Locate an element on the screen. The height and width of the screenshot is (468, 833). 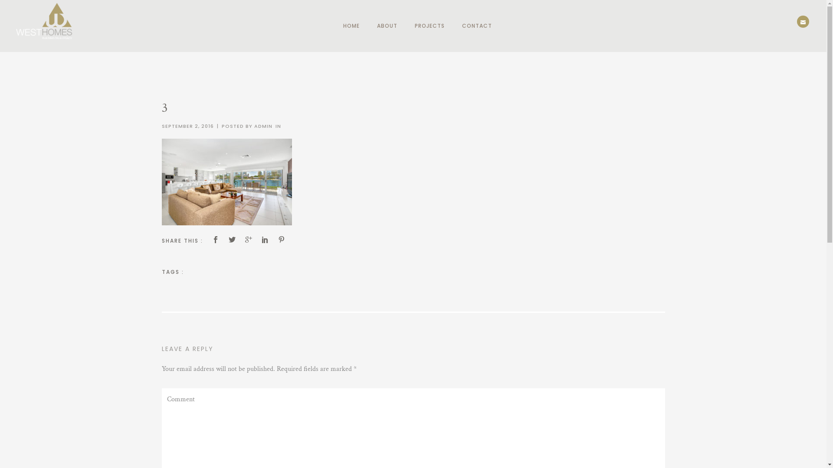
HOME is located at coordinates (351, 26).